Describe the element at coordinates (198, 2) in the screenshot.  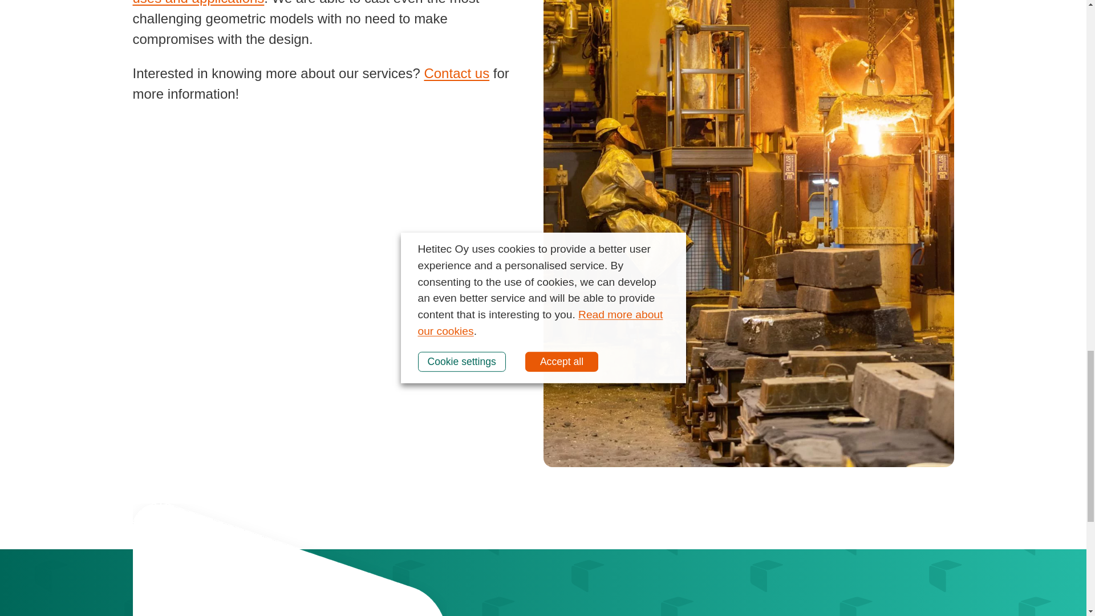
I see `uses and applications` at that location.